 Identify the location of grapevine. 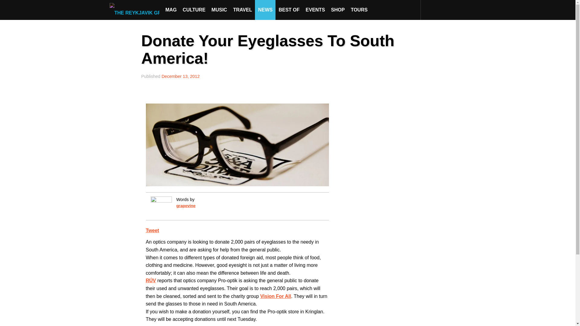
(186, 206).